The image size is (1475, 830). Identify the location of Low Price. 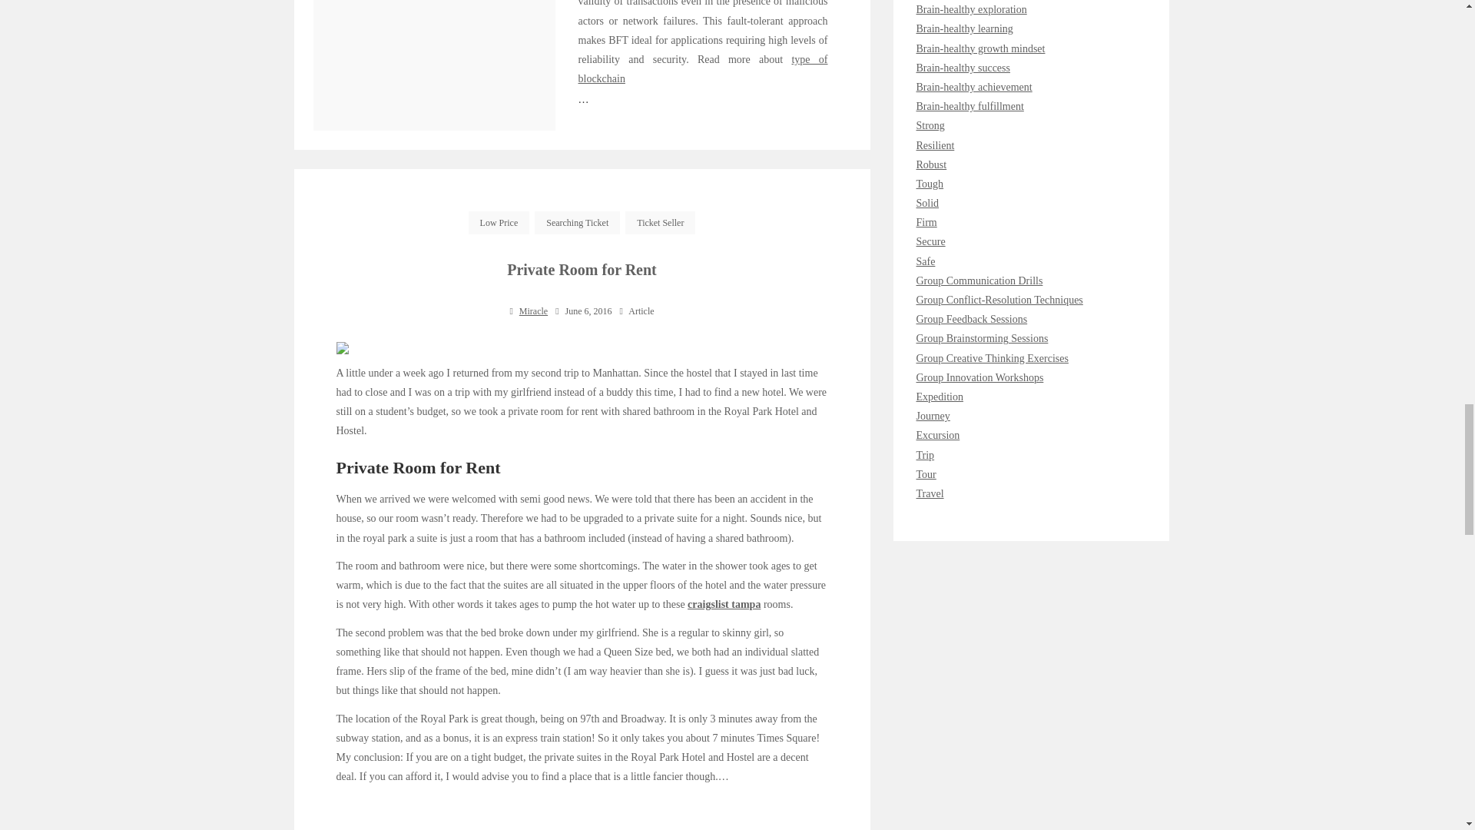
(499, 223).